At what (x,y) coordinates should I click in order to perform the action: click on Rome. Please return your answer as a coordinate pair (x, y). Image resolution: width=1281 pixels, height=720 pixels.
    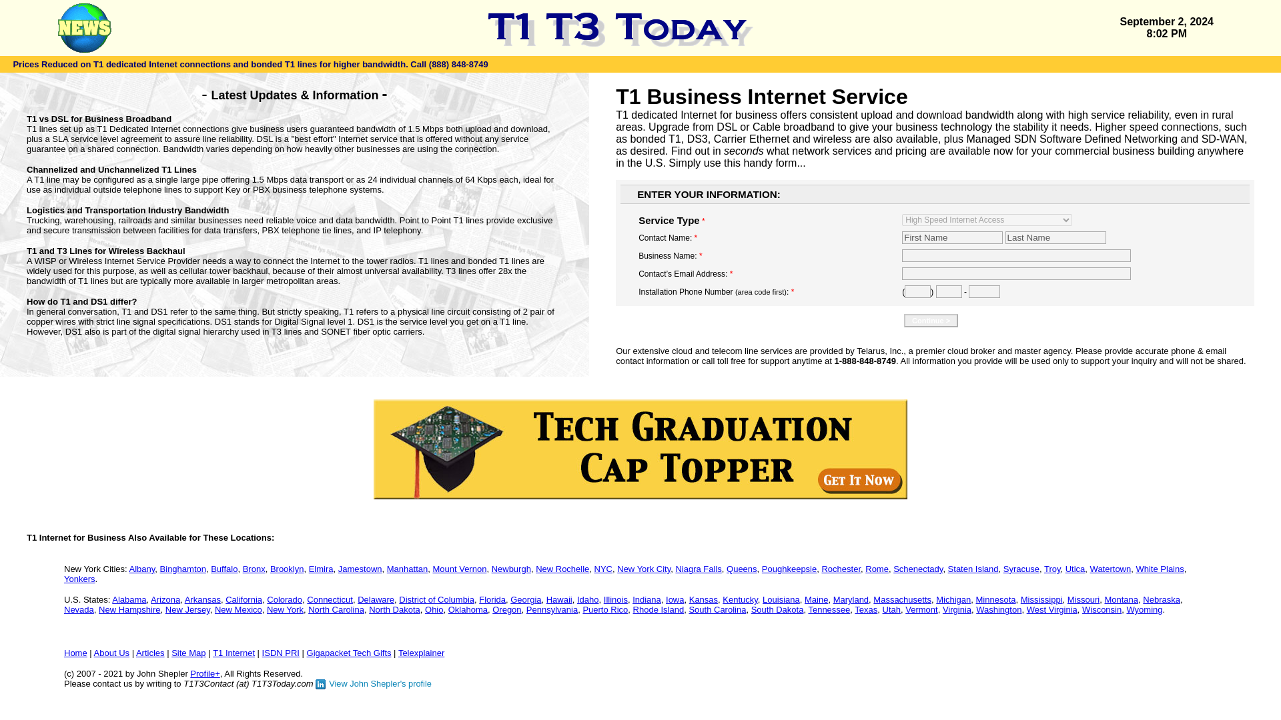
    Looking at the image, I should click on (877, 568).